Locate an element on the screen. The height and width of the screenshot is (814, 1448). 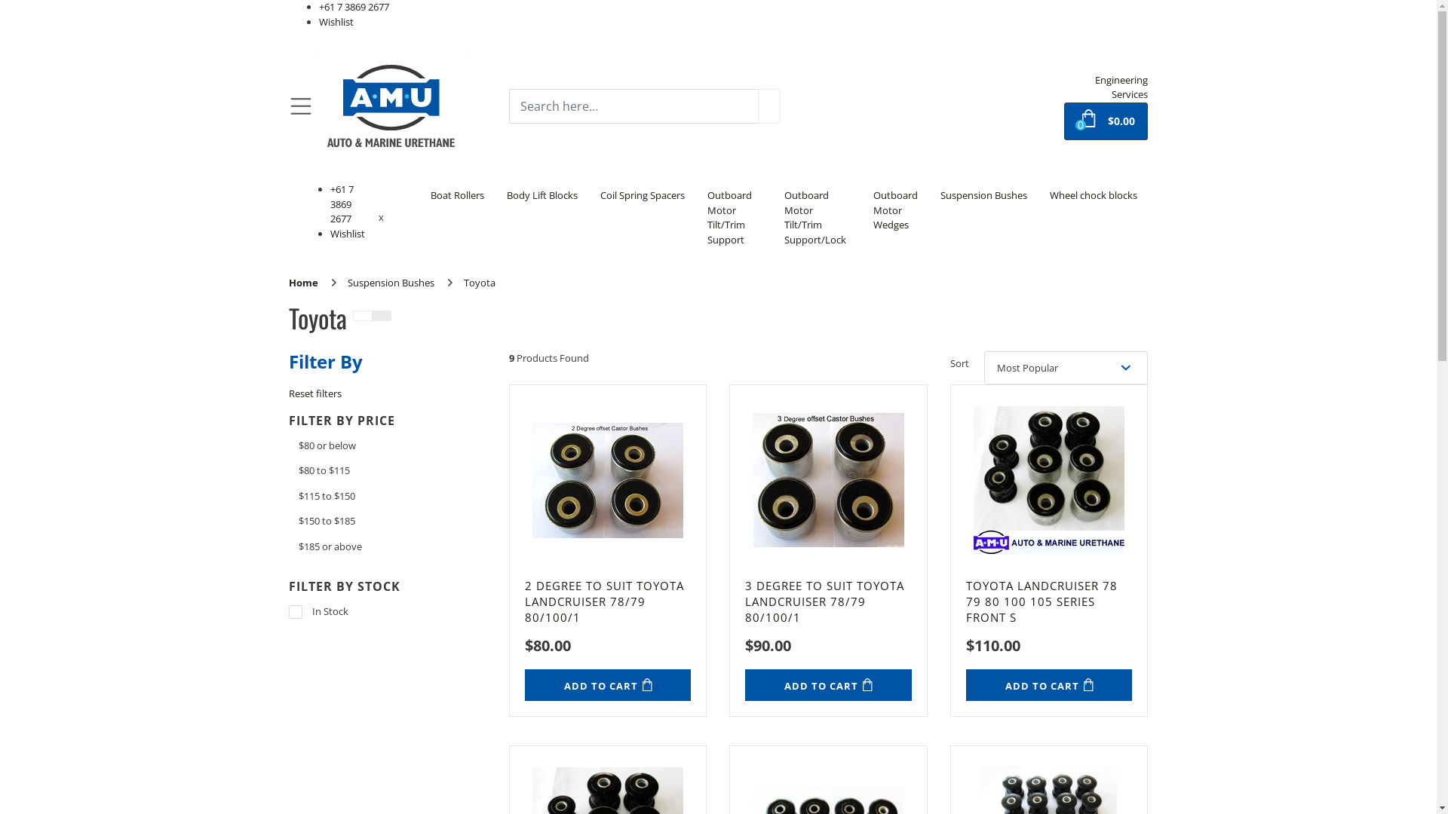
Home is located at coordinates (303, 283).